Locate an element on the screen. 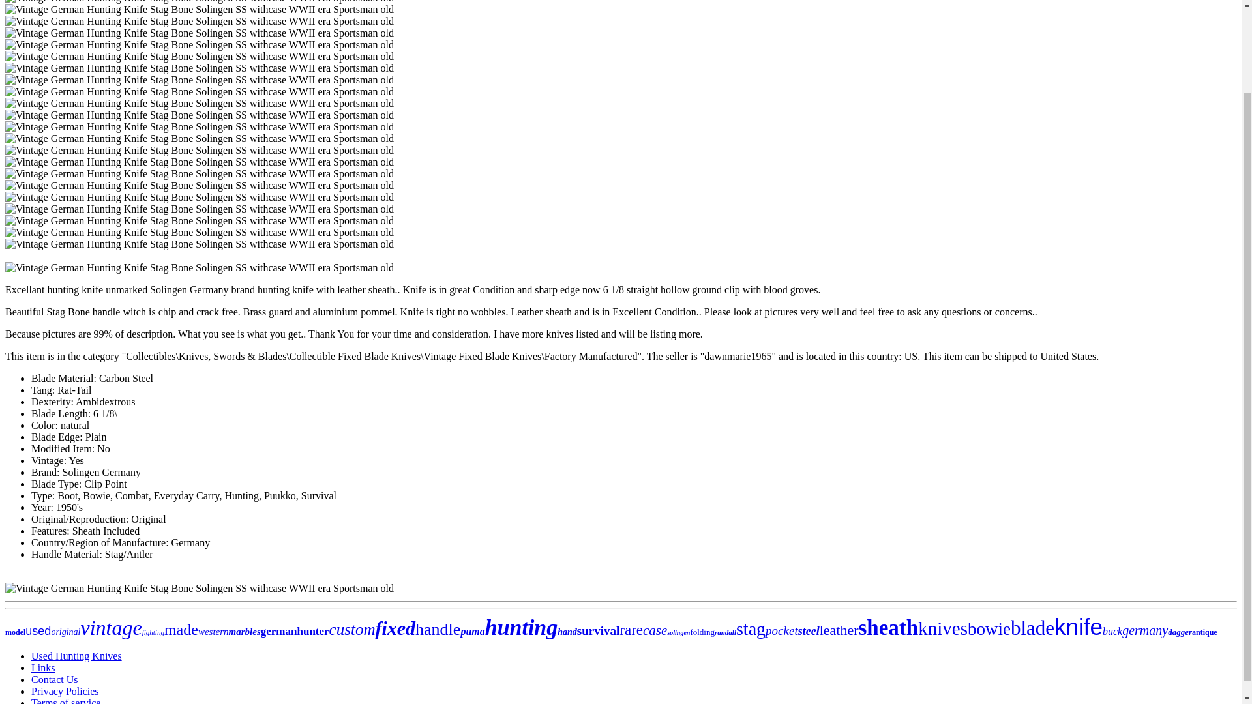 This screenshot has width=1252, height=704. model is located at coordinates (14, 632).